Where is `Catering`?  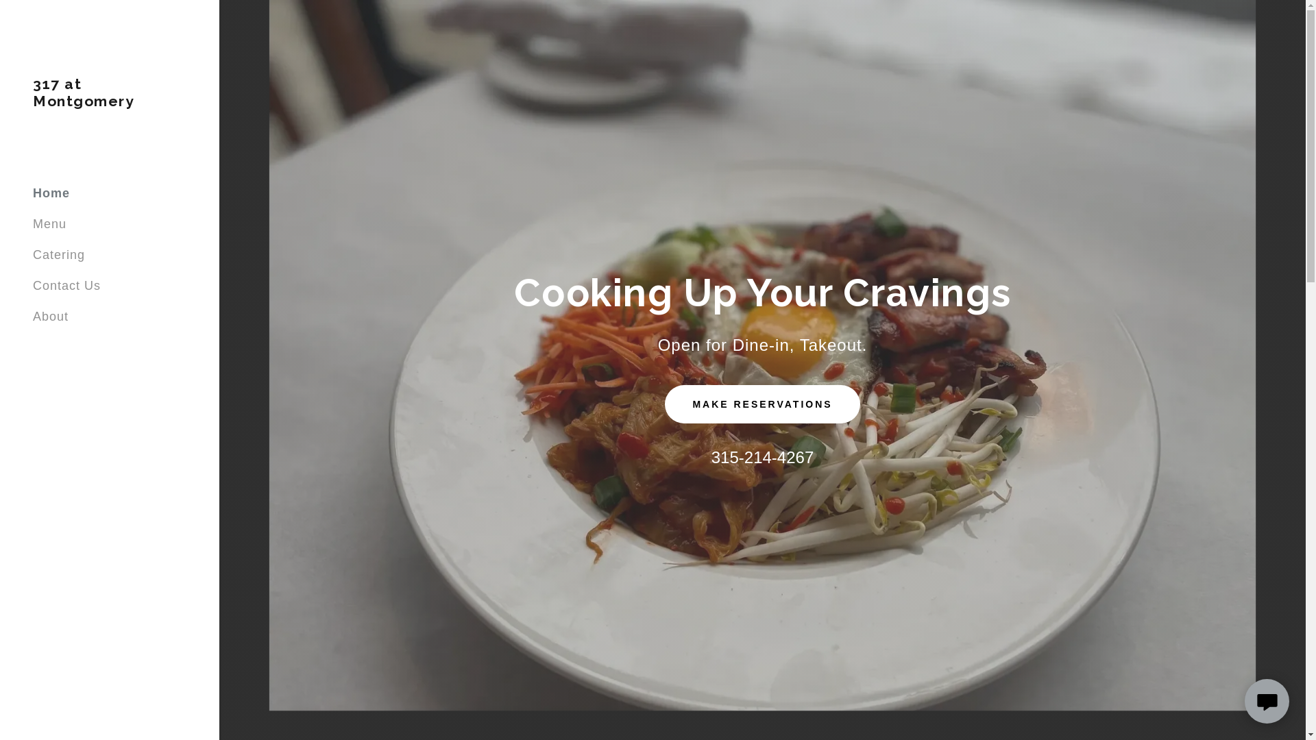 Catering is located at coordinates (59, 255).